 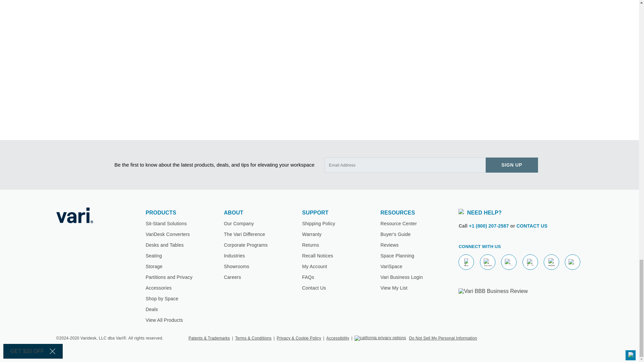 I want to click on Go to VariDesk Converters, so click(x=168, y=234).